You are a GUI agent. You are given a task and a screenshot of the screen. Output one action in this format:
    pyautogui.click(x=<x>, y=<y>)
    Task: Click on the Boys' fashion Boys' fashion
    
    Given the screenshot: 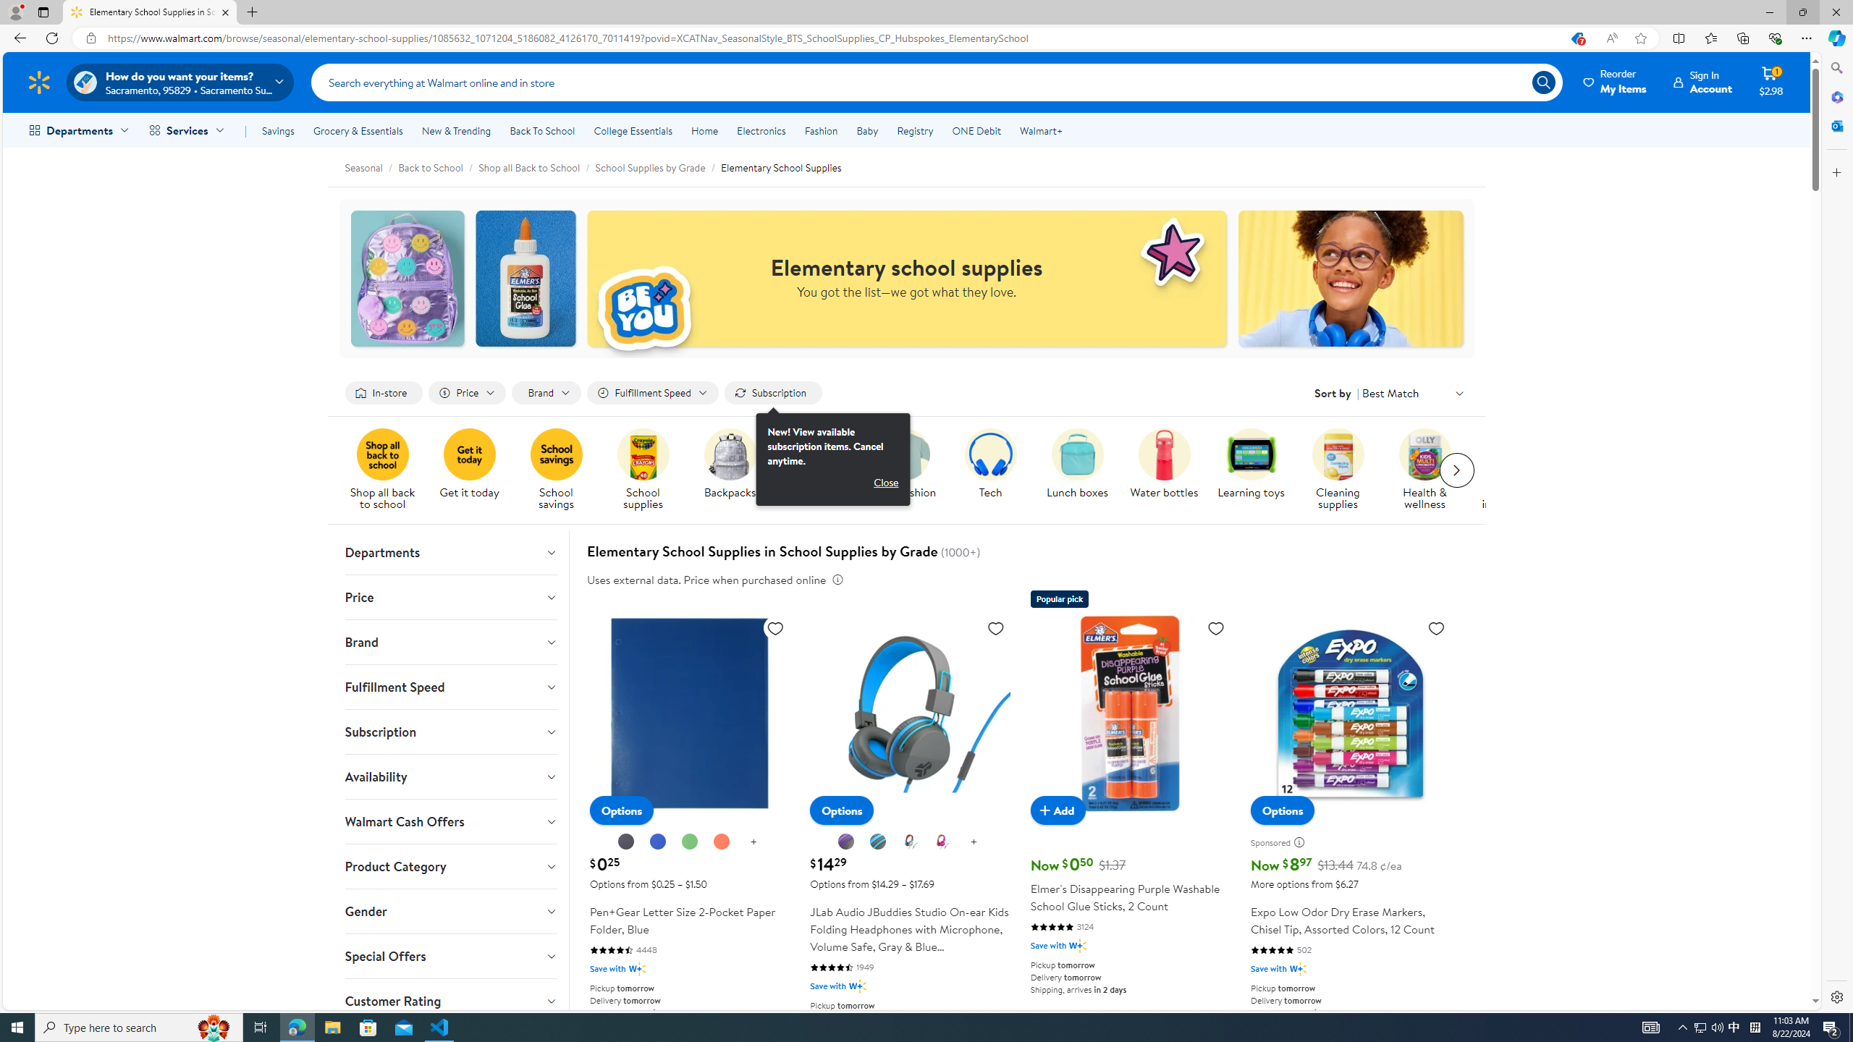 What is the action you would take?
    pyautogui.click(x=903, y=465)
    